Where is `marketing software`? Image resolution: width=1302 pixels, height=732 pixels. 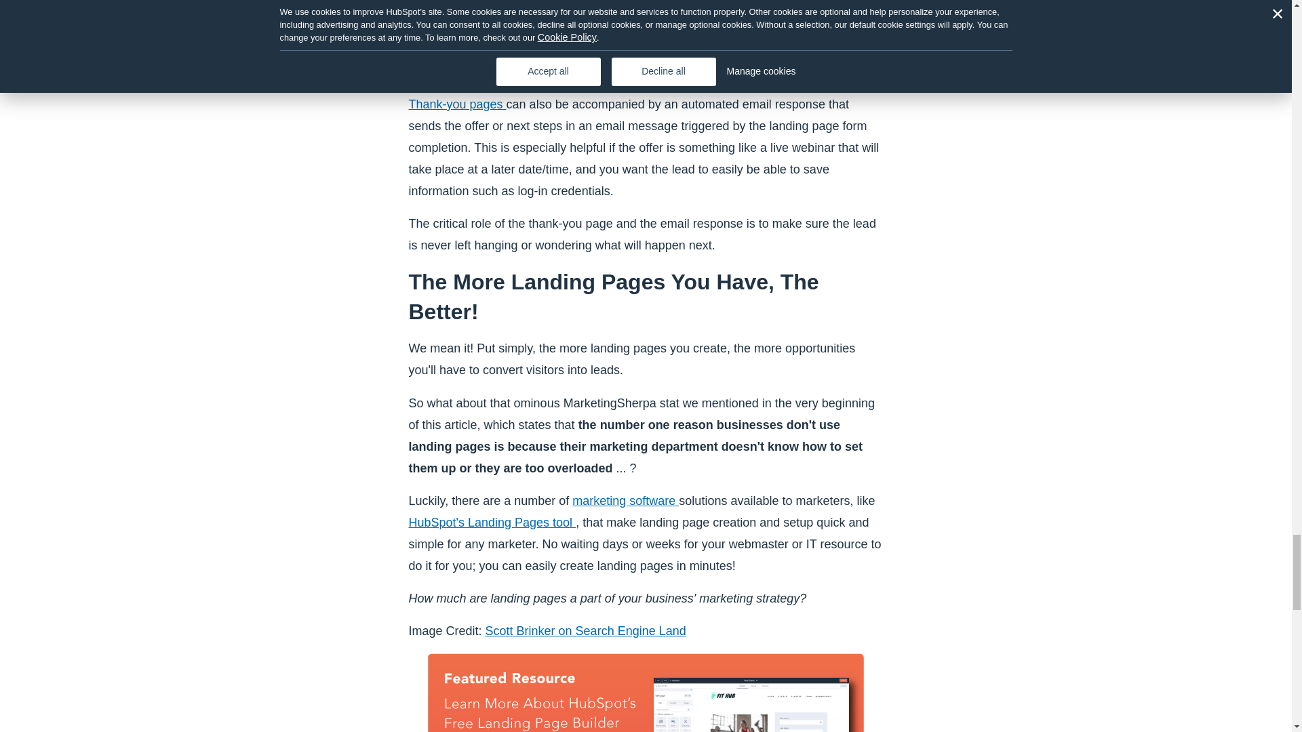
marketing software is located at coordinates (625, 501).